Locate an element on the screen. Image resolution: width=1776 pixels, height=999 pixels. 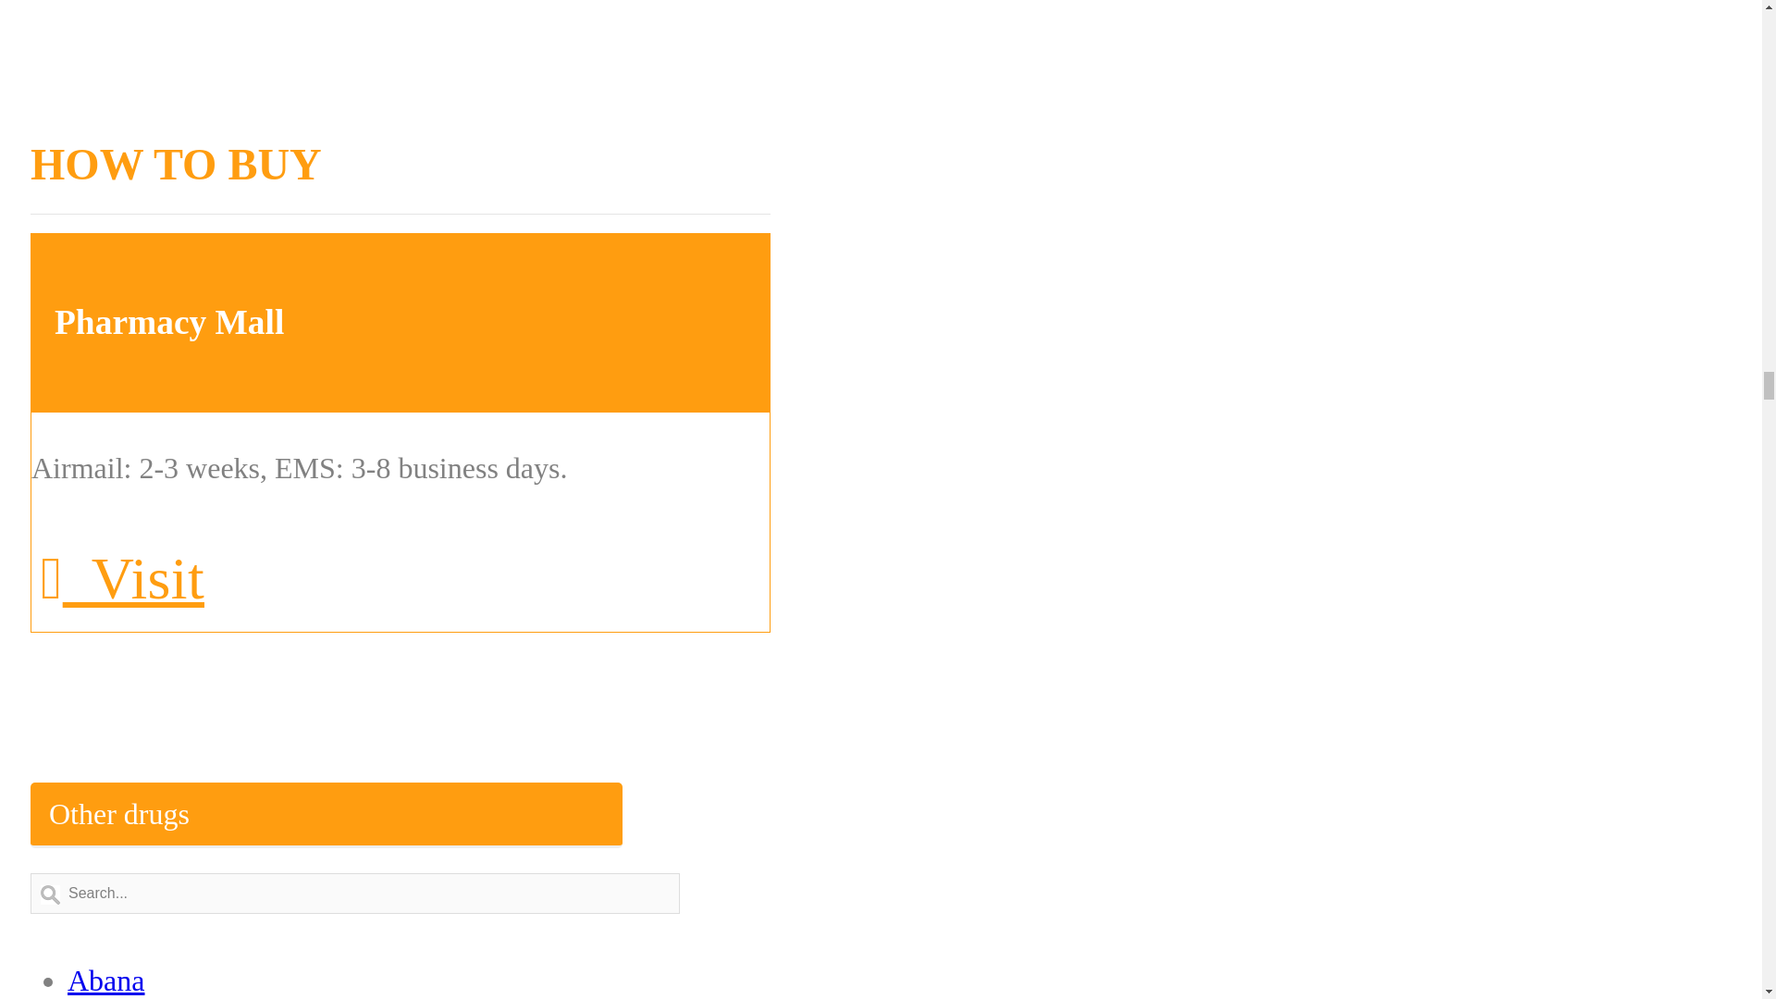
Abana is located at coordinates (105, 980).